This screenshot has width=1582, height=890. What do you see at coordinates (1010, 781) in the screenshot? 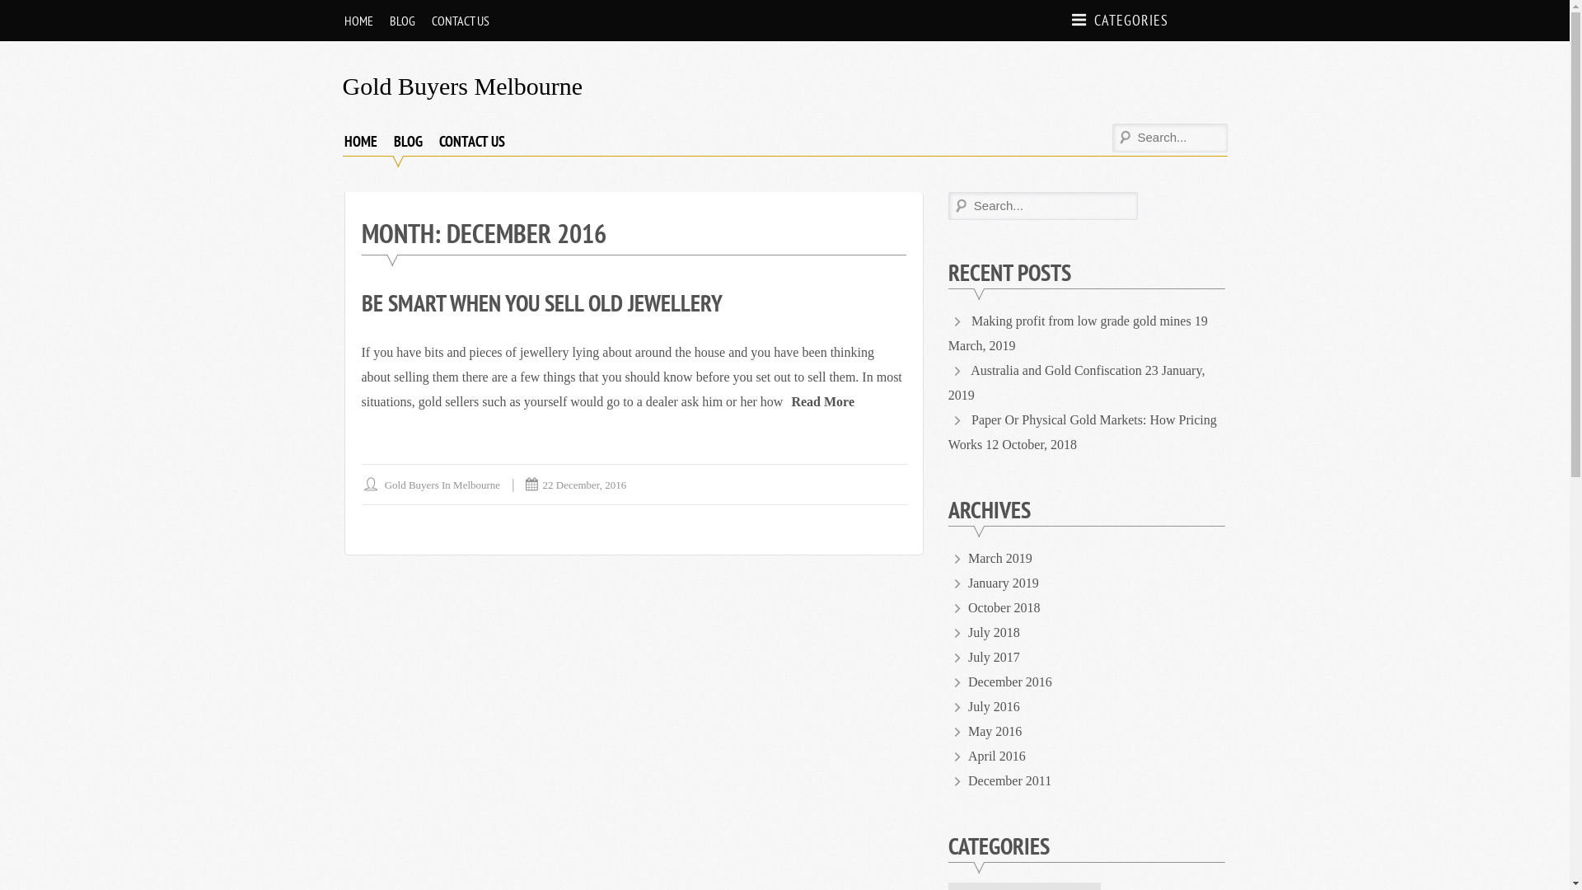
I see `December 2011` at bounding box center [1010, 781].